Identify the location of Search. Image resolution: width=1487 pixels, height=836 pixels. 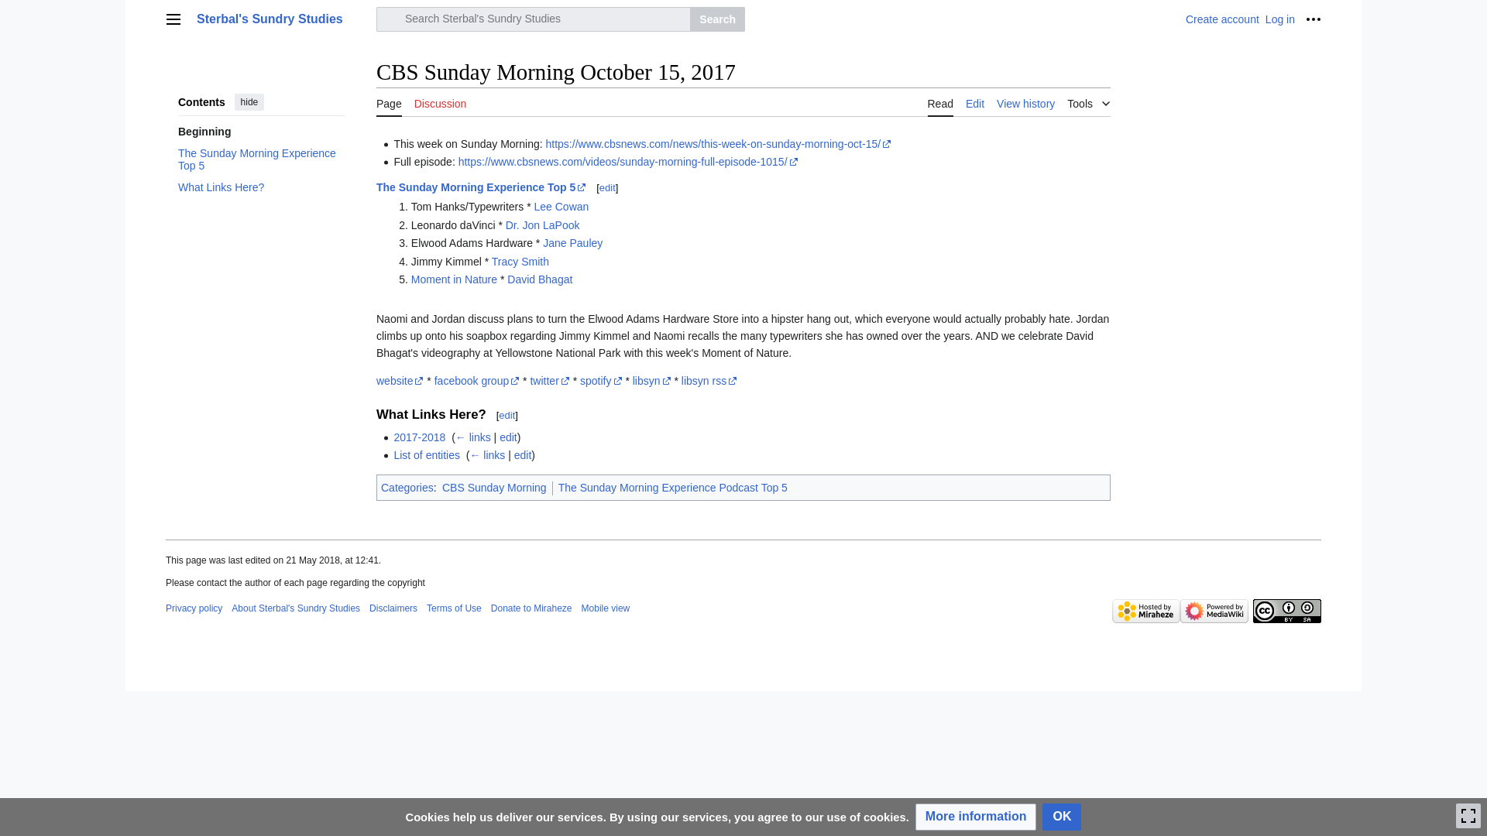
(717, 19).